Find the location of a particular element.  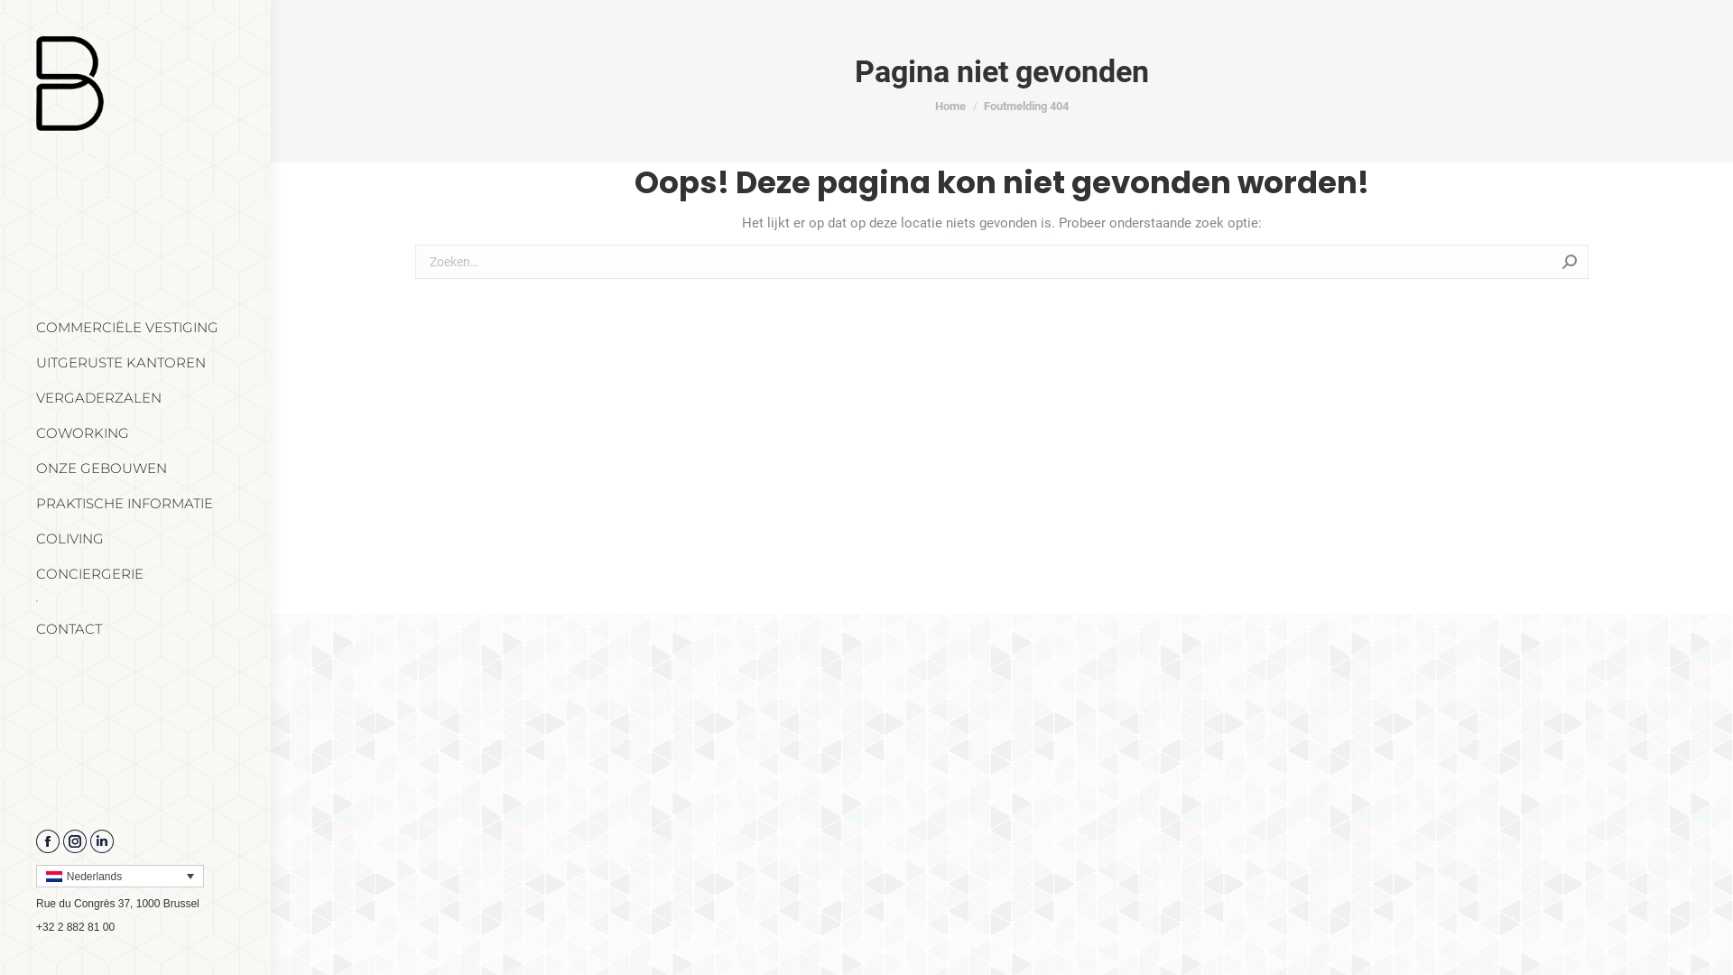

Linkedin page opens in new window is located at coordinates (102, 841).